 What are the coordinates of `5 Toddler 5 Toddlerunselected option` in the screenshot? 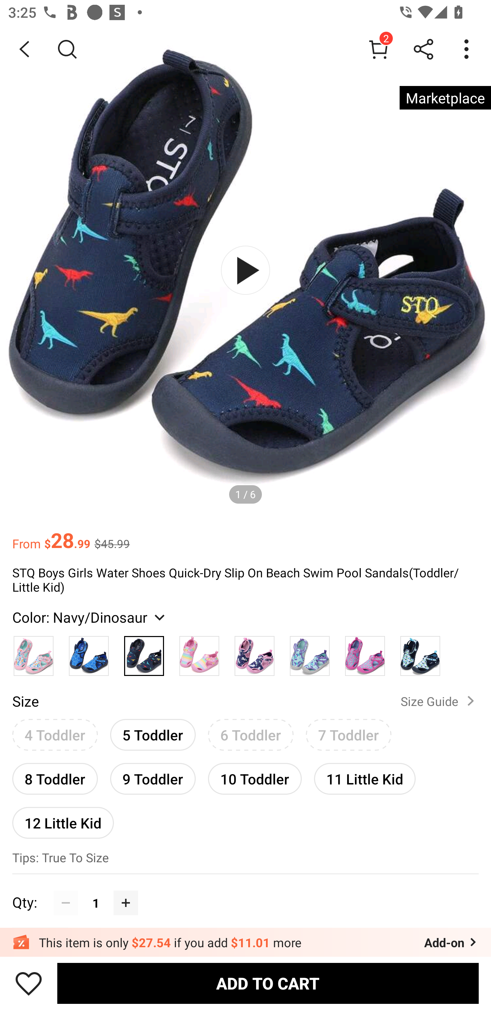 It's located at (153, 735).